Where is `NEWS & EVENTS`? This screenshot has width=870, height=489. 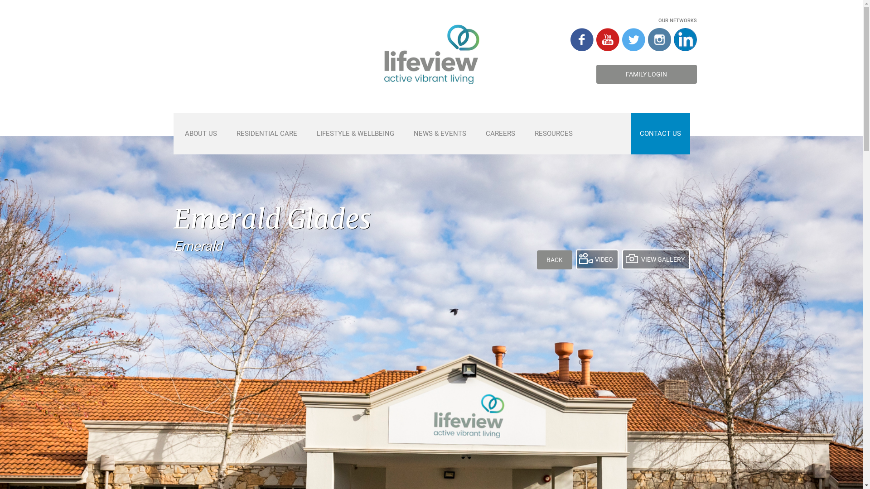
NEWS & EVENTS is located at coordinates (440, 134).